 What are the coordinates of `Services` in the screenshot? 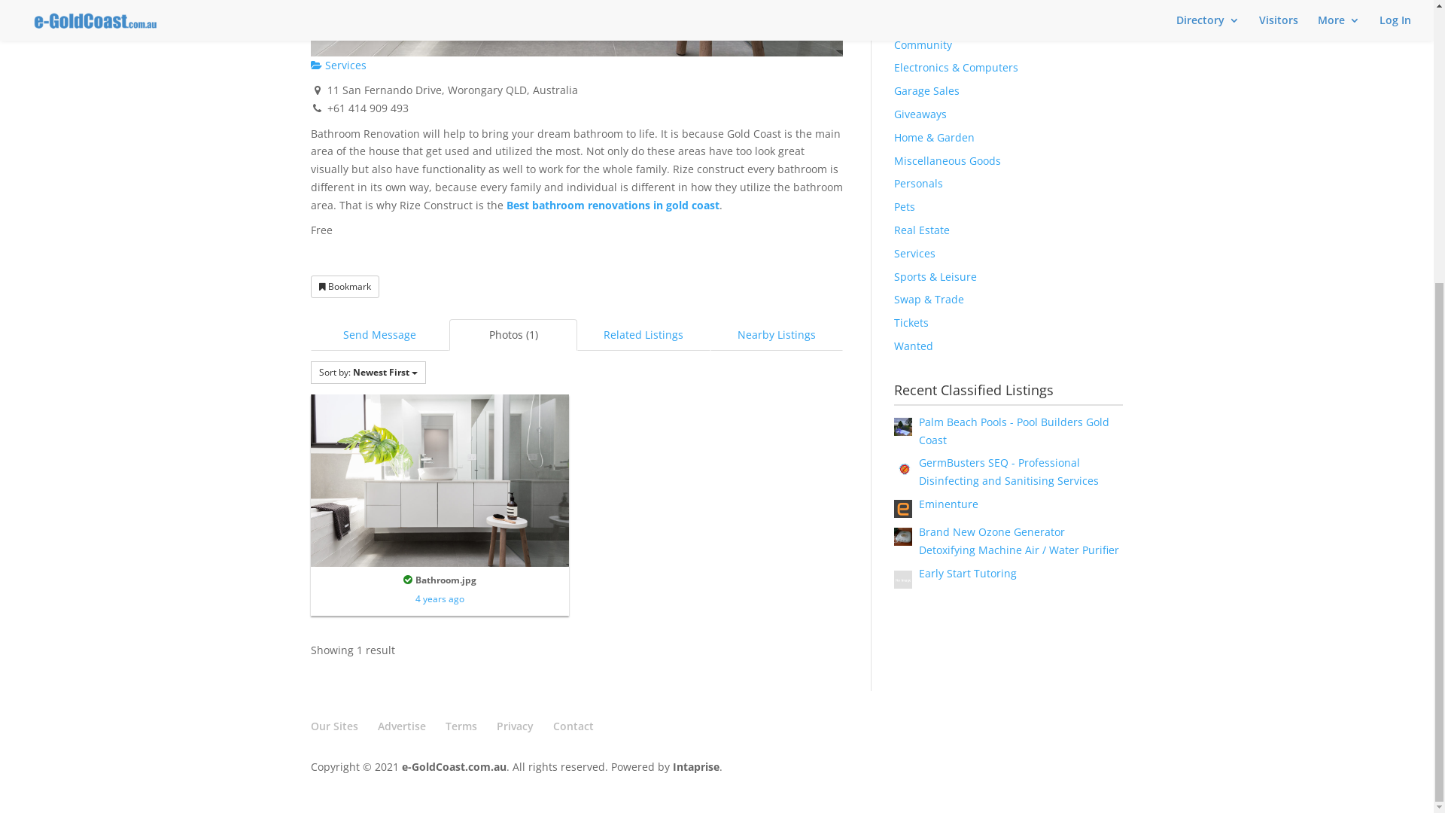 It's located at (915, 680).